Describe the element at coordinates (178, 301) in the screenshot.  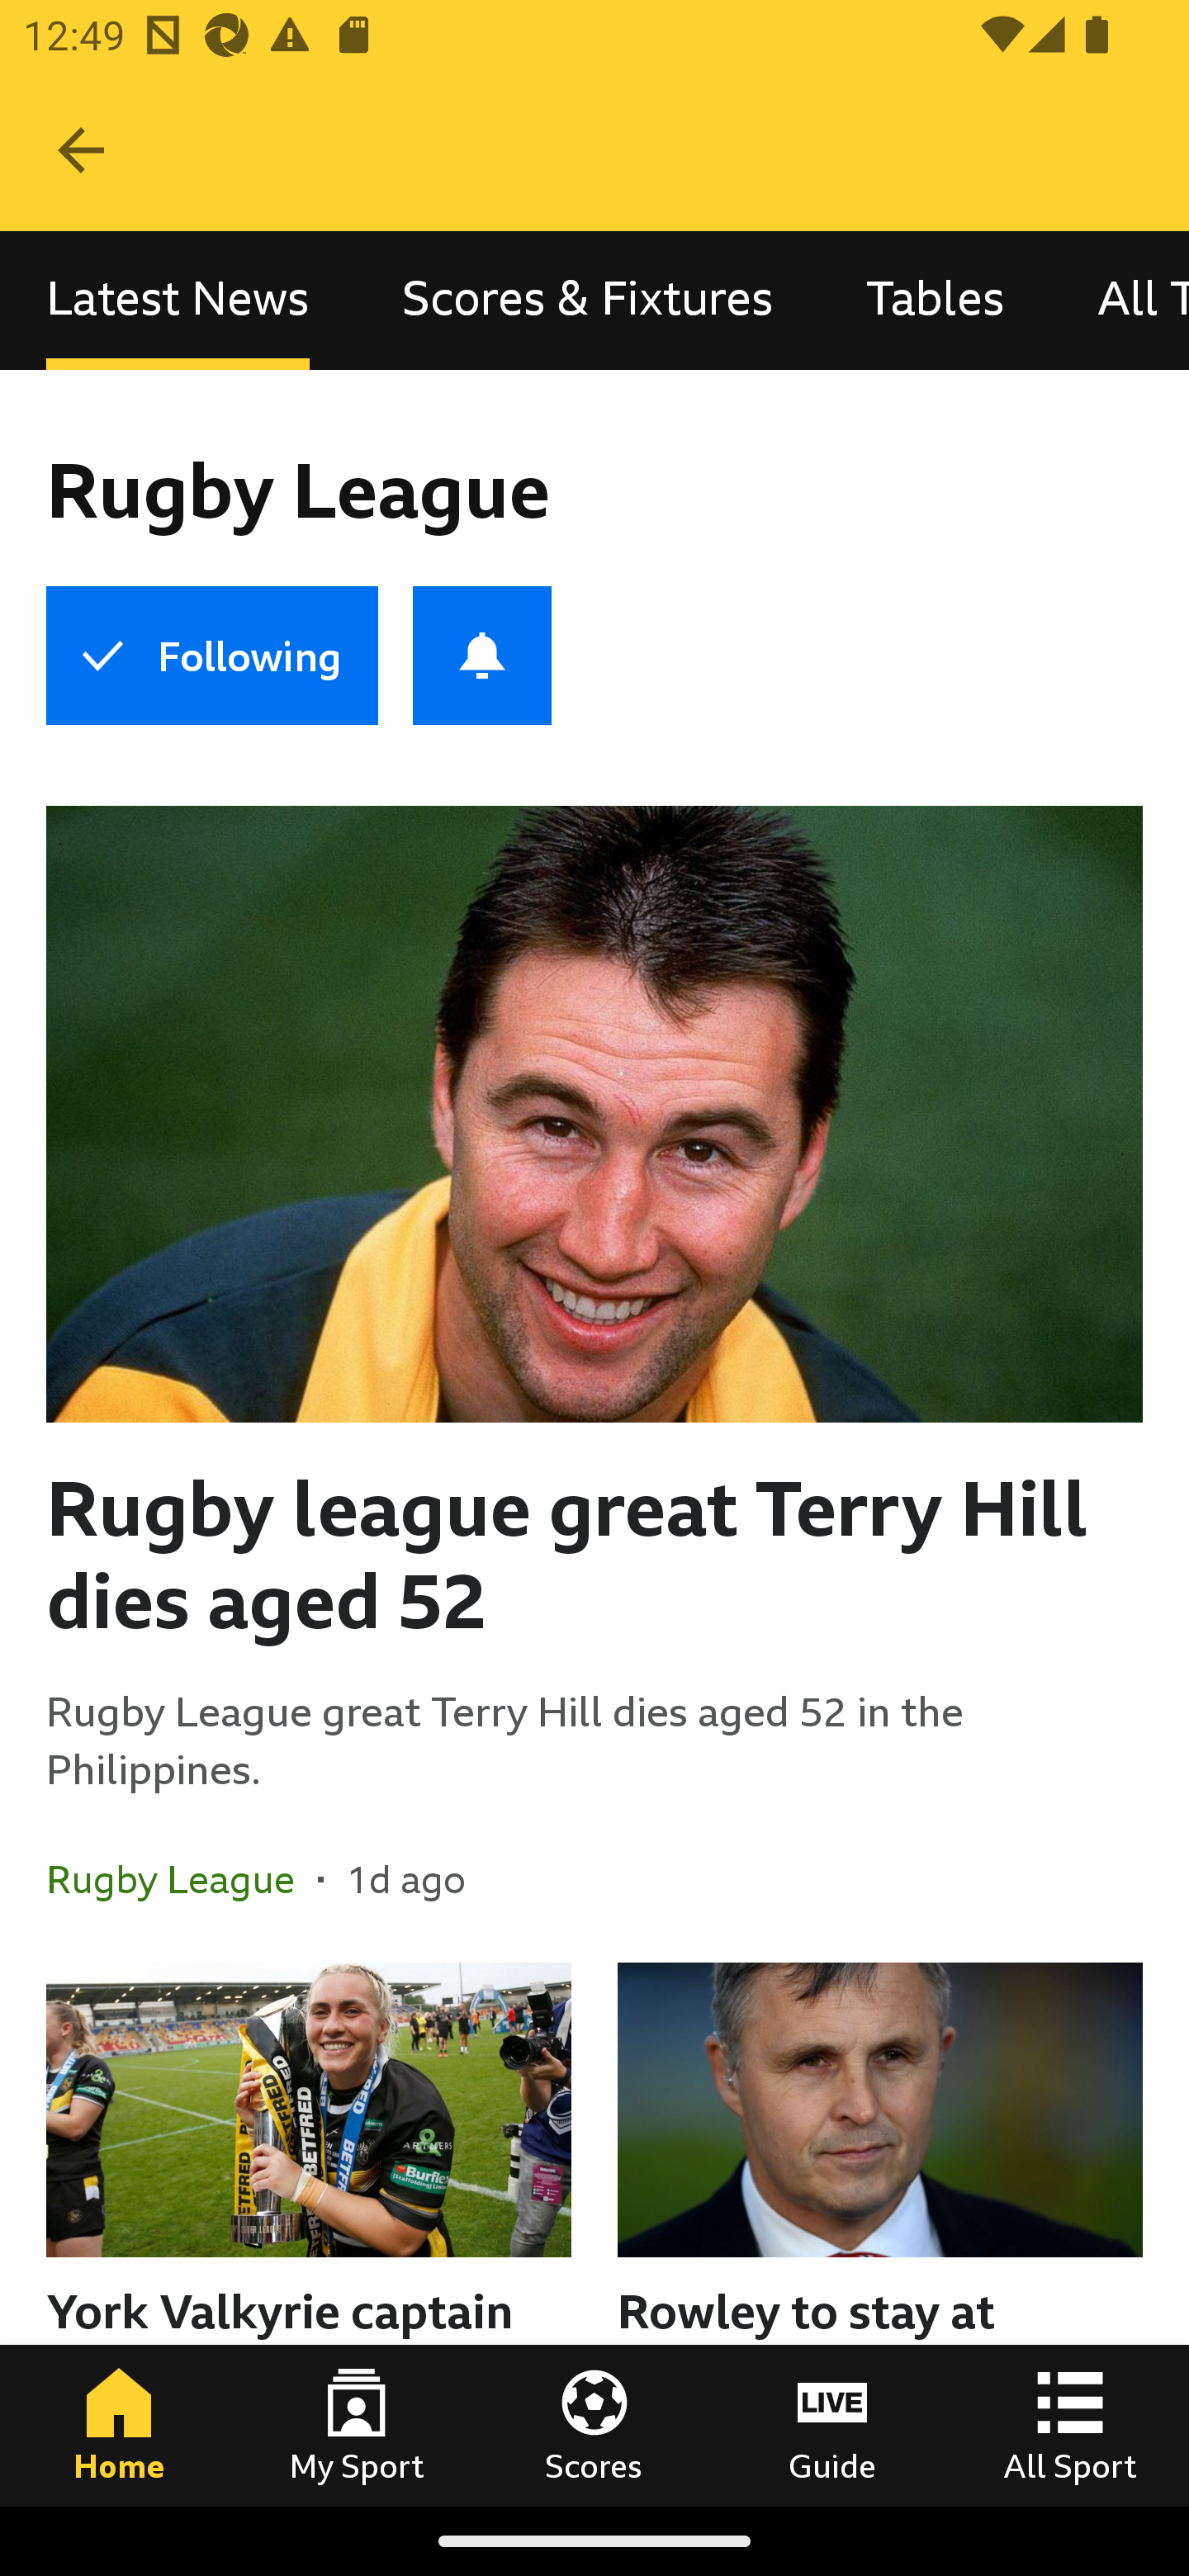
I see `Latest News, selected Latest News` at that location.